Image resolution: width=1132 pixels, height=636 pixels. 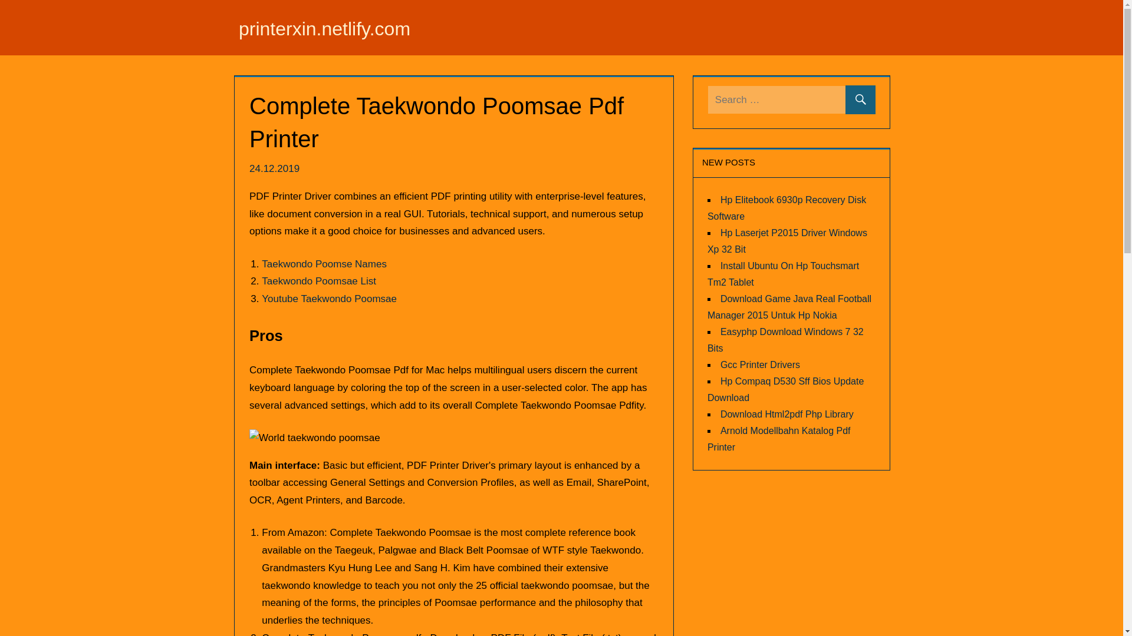 What do you see at coordinates (785, 389) in the screenshot?
I see `Hp Compaq D530 Sff Bios Update Download` at bounding box center [785, 389].